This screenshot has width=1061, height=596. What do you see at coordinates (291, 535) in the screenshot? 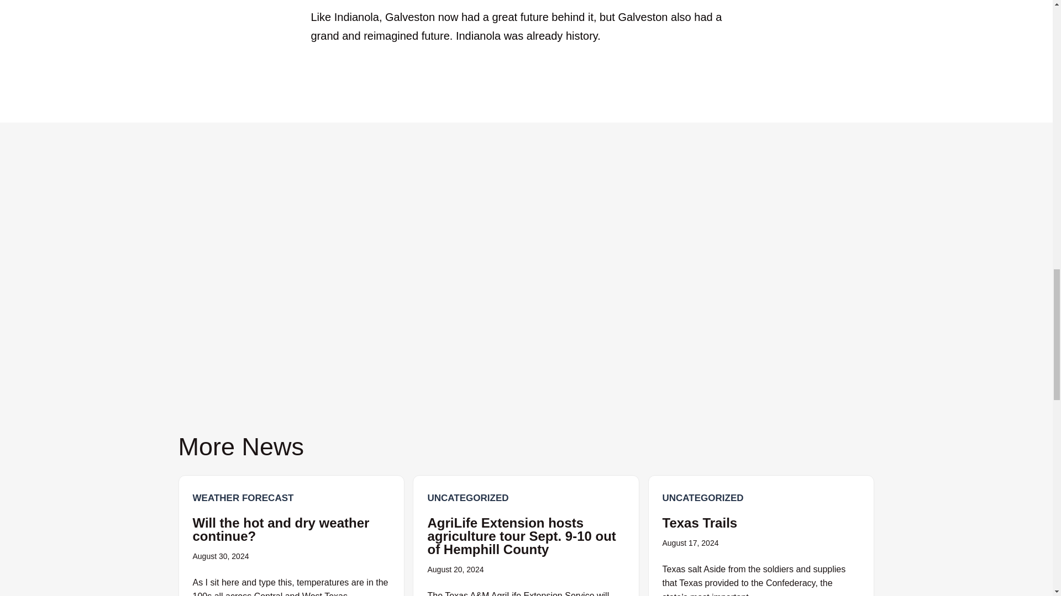
I see `View Box Content` at bounding box center [291, 535].